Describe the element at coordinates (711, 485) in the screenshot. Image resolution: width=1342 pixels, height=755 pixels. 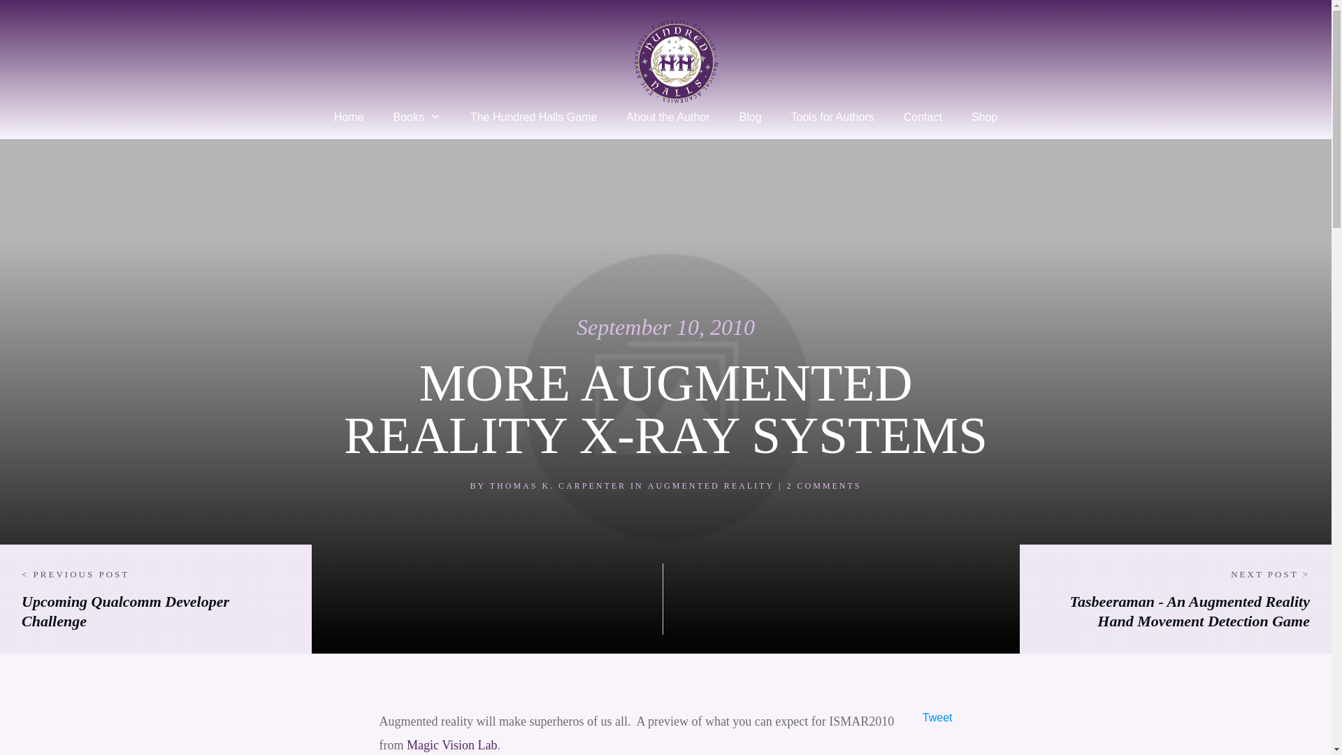
I see `AUGMENTED REALITY` at that location.